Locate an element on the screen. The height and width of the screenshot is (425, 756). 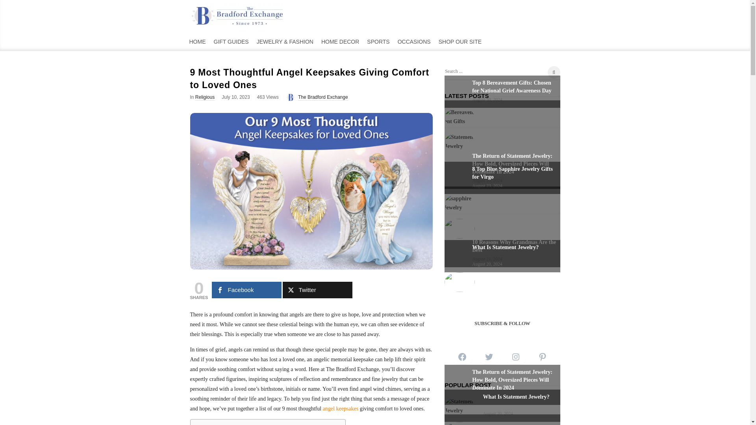
HOME is located at coordinates (197, 41).